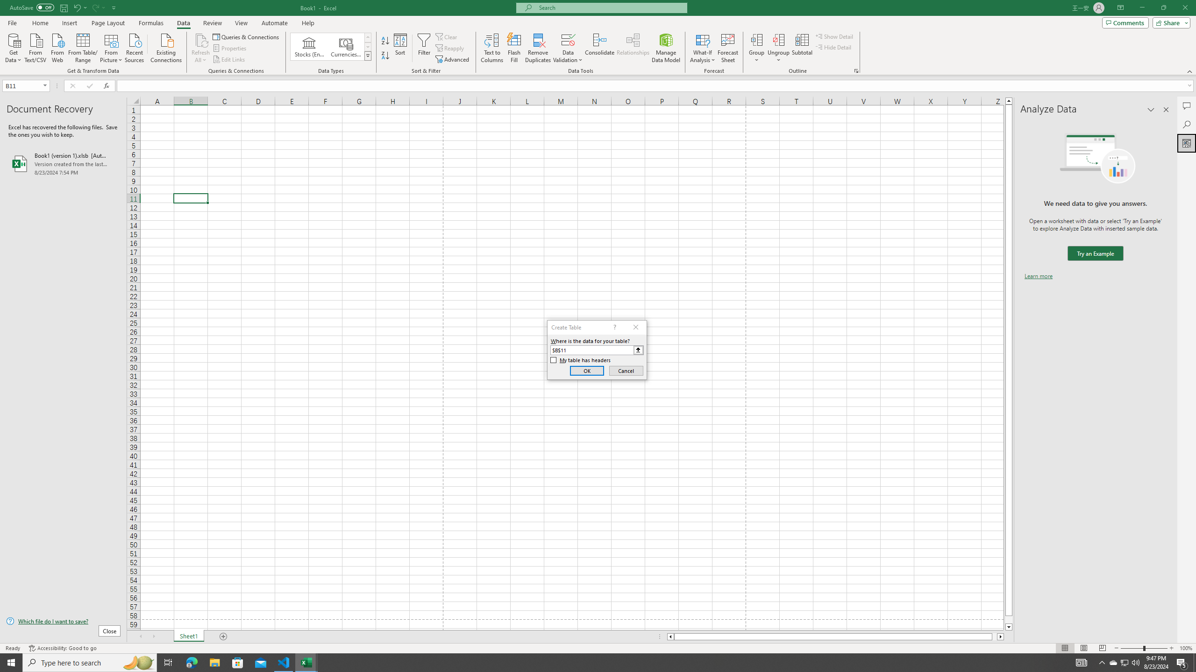 This screenshot has height=672, width=1196. I want to click on Currencies (English), so click(346, 47).